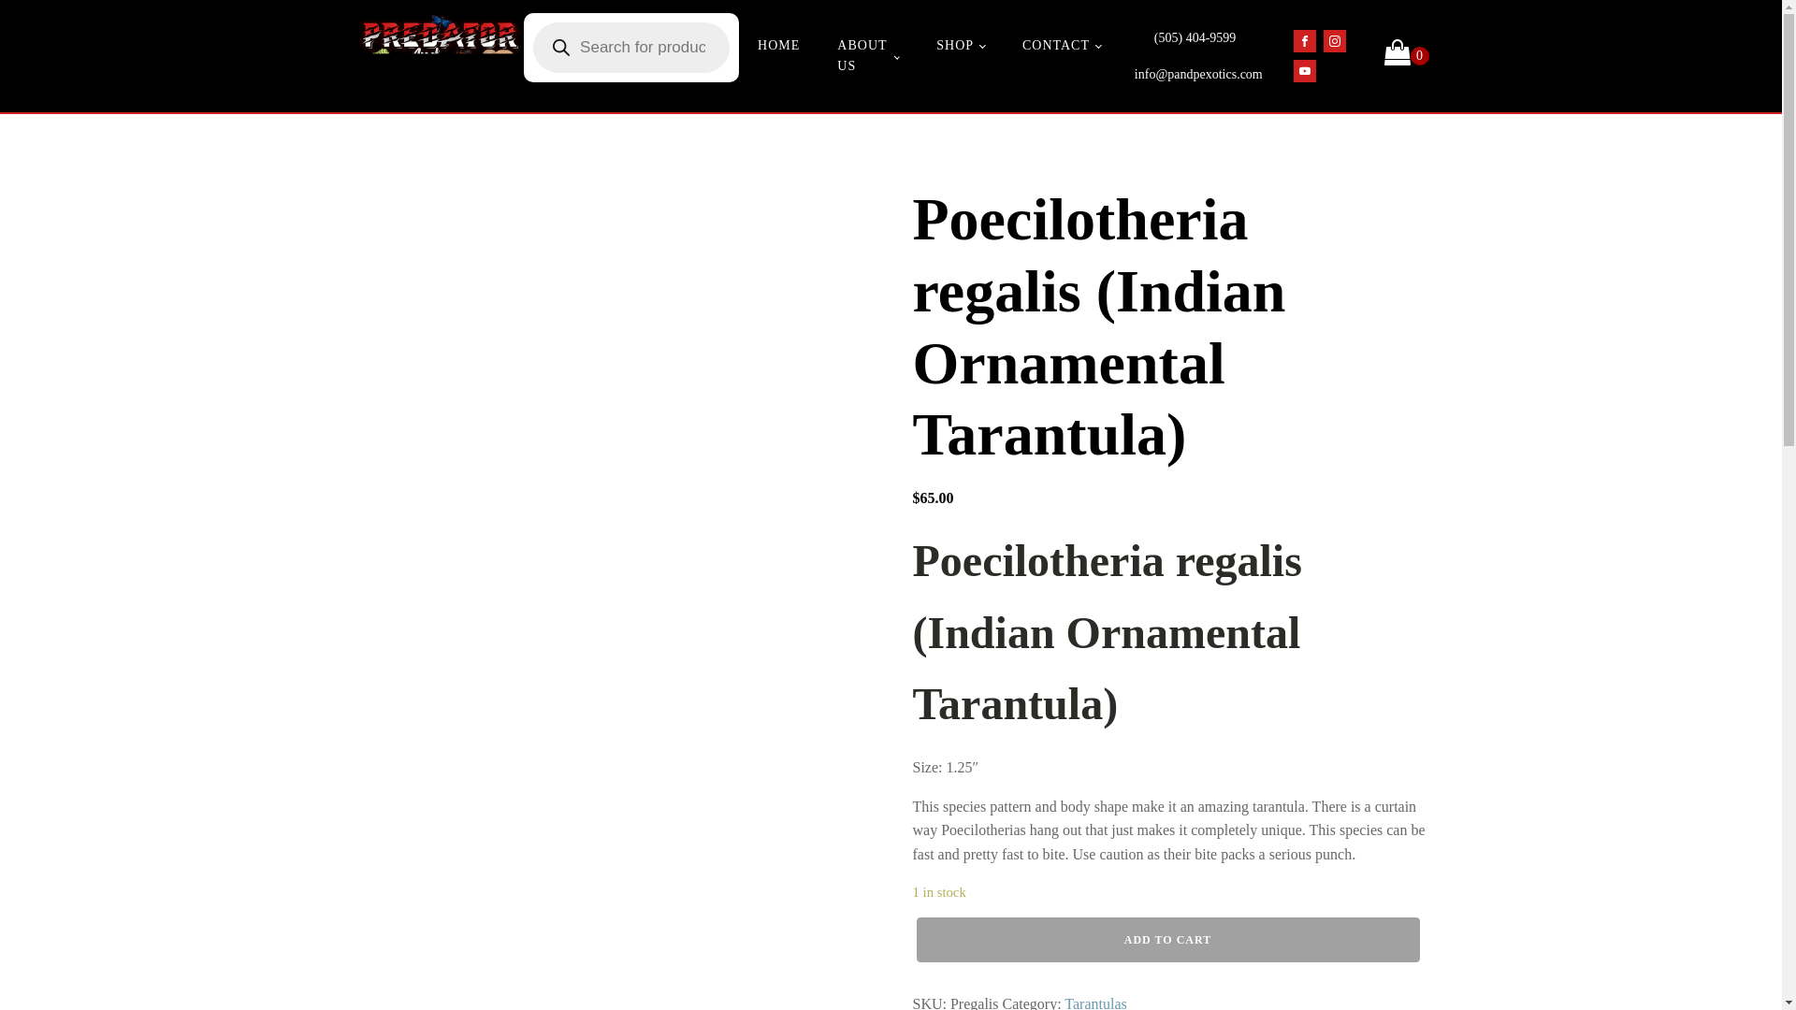  Describe the element at coordinates (961, 46) in the screenshot. I see `SHOP` at that location.